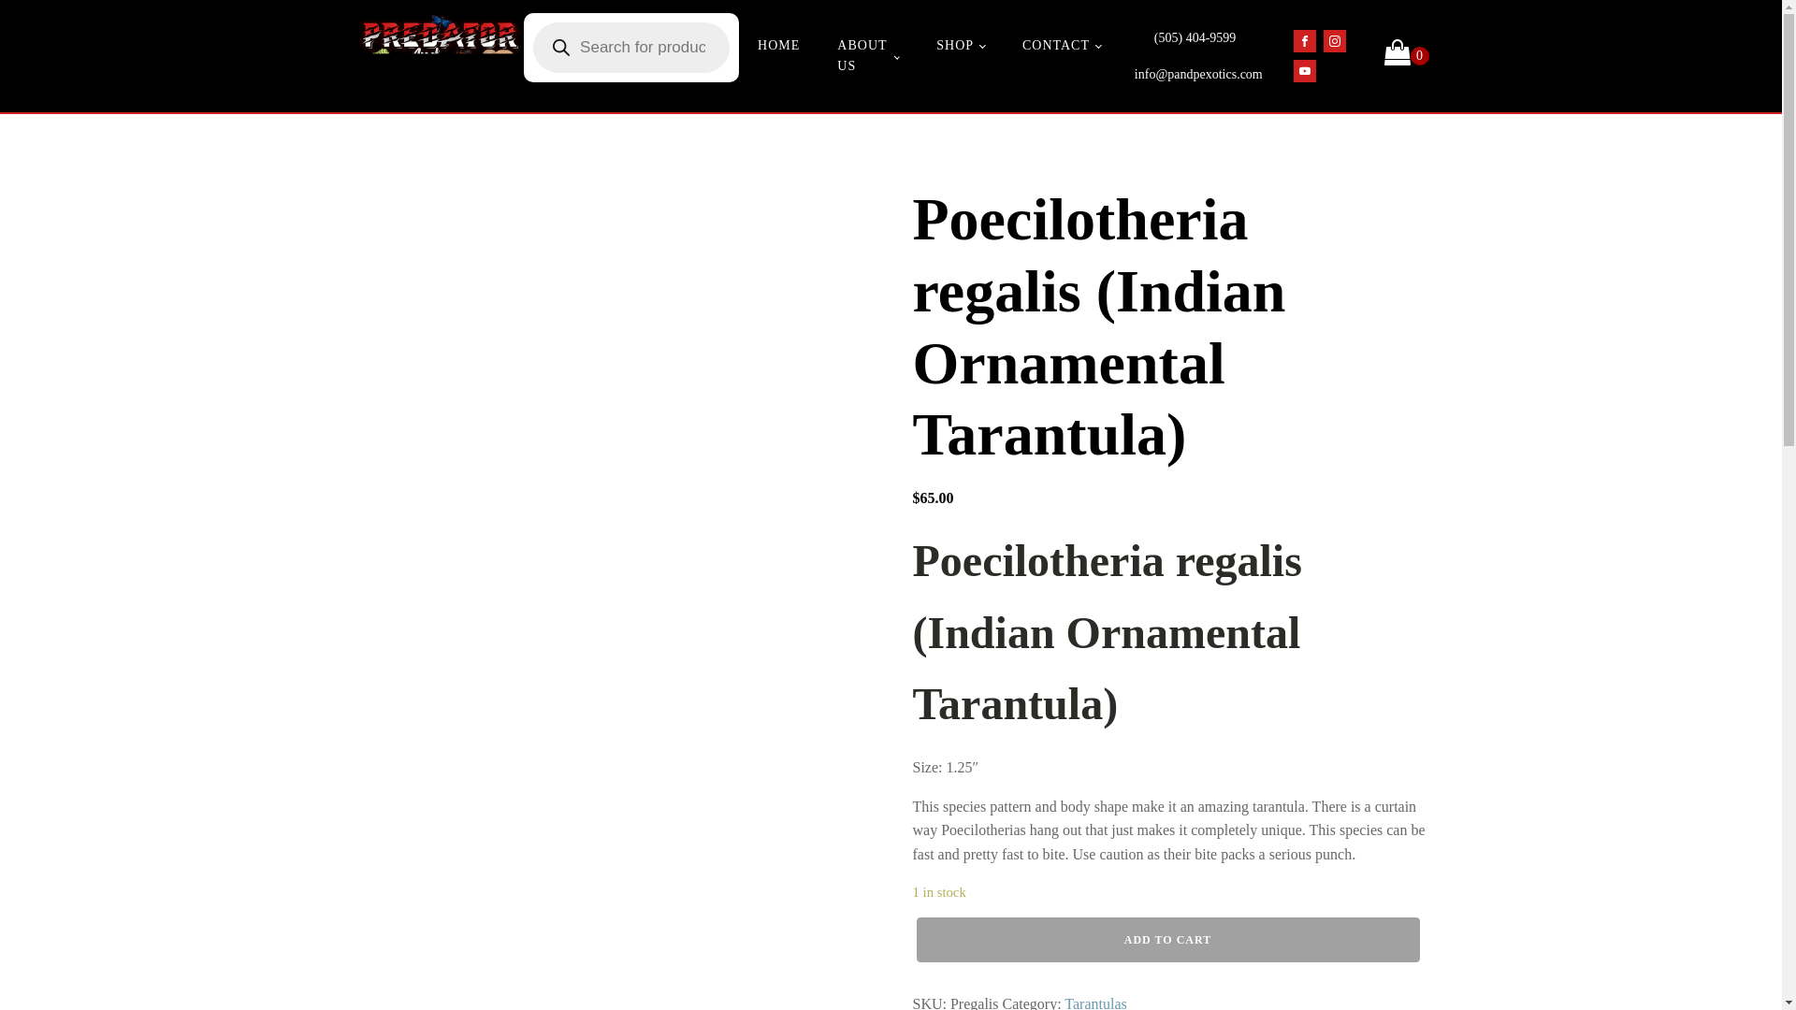  Describe the element at coordinates (961, 46) in the screenshot. I see `SHOP` at that location.